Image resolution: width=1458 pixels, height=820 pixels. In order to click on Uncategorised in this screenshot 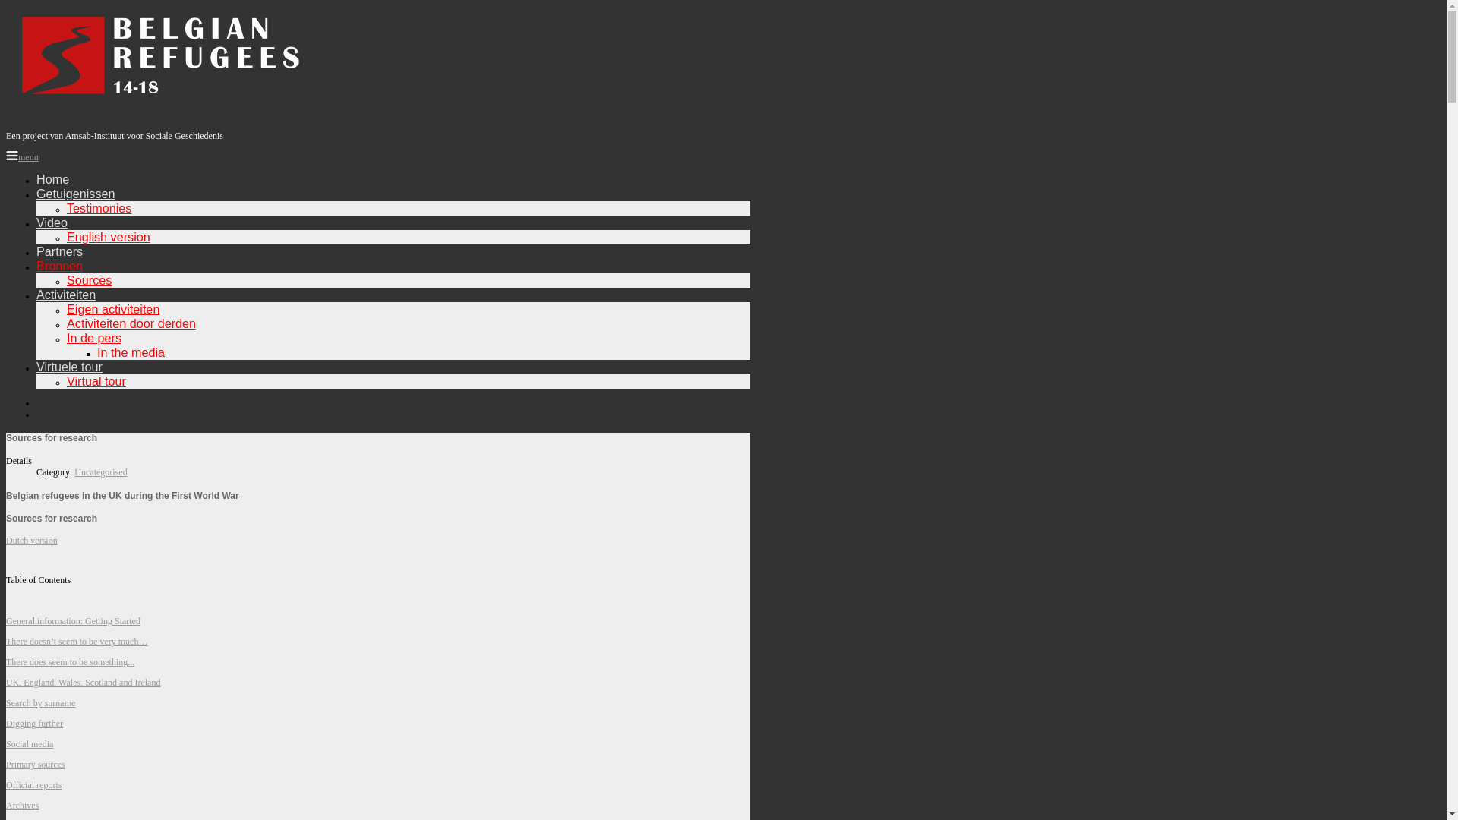, I will do `click(100, 472)`.